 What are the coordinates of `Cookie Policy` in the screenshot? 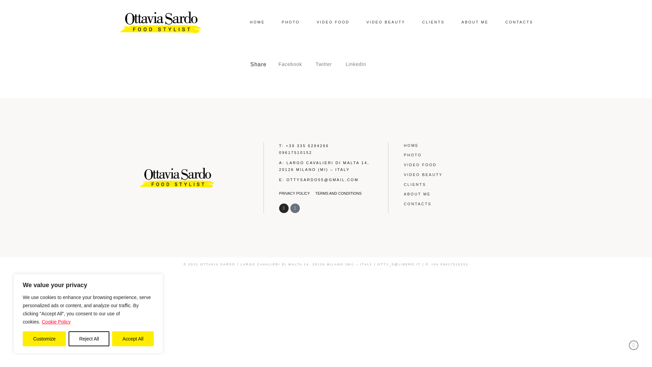 It's located at (56, 321).